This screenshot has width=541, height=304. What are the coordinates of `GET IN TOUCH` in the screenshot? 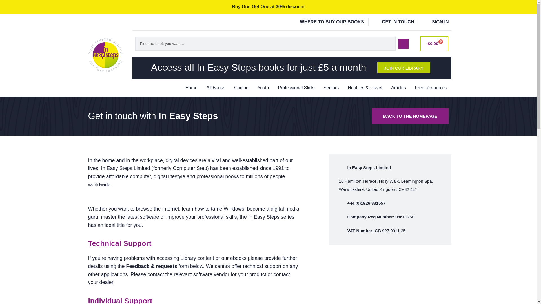 It's located at (393, 22).